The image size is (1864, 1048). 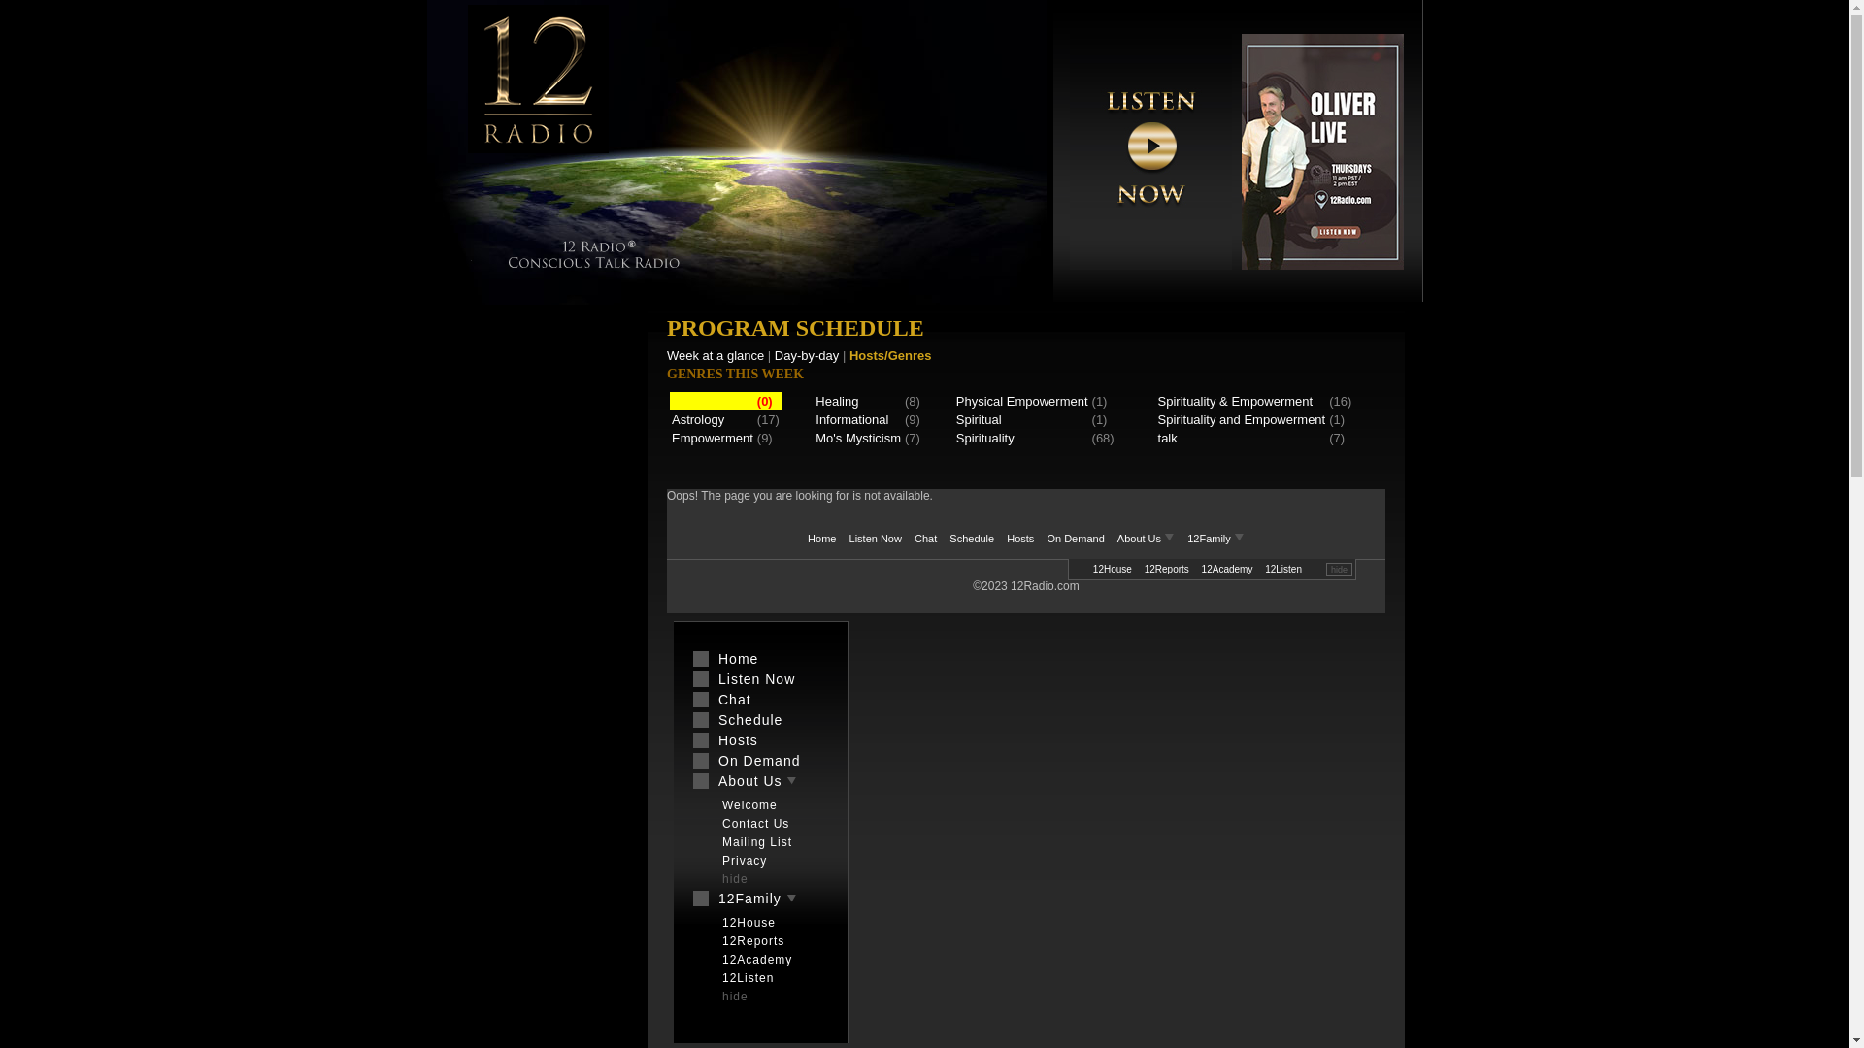 What do you see at coordinates (765, 879) in the screenshot?
I see `hide` at bounding box center [765, 879].